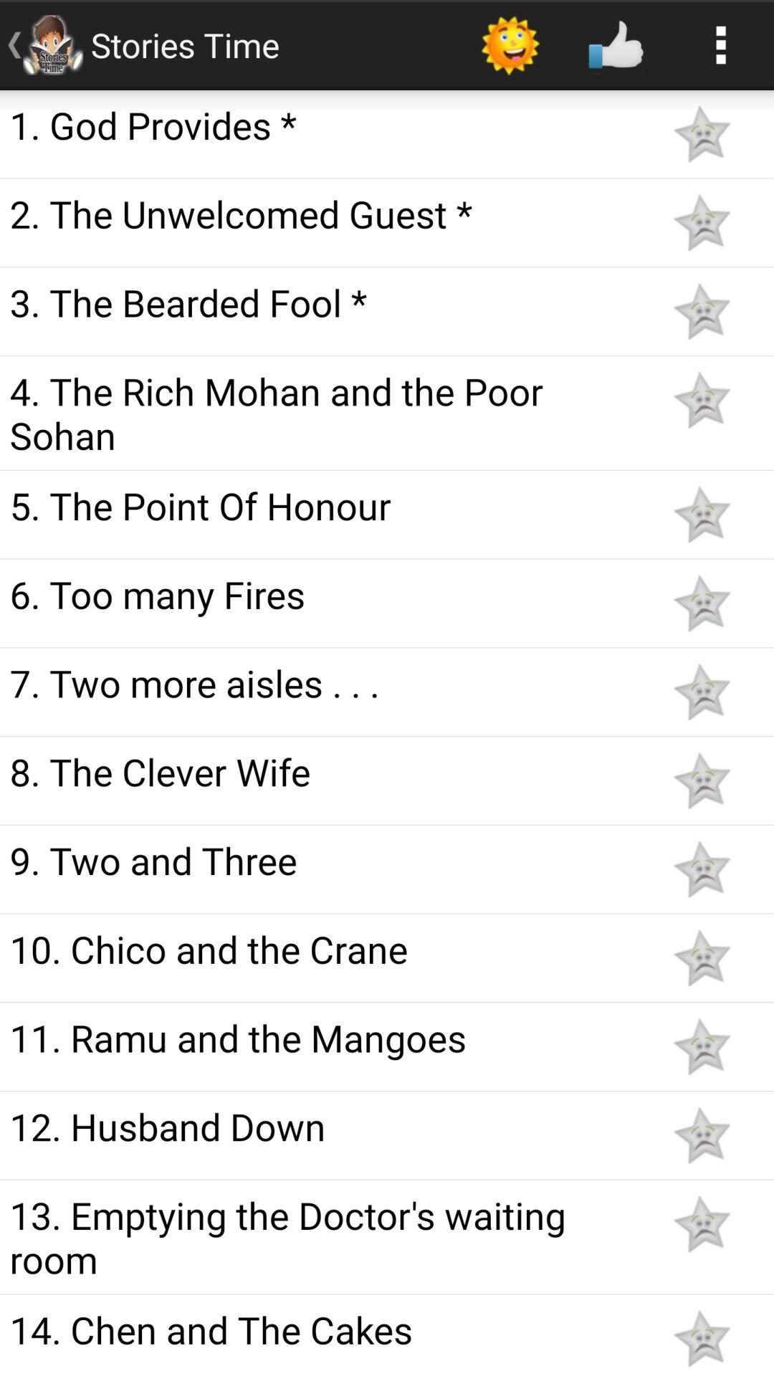 This screenshot has width=774, height=1376. I want to click on toggle favorite, so click(702, 1046).